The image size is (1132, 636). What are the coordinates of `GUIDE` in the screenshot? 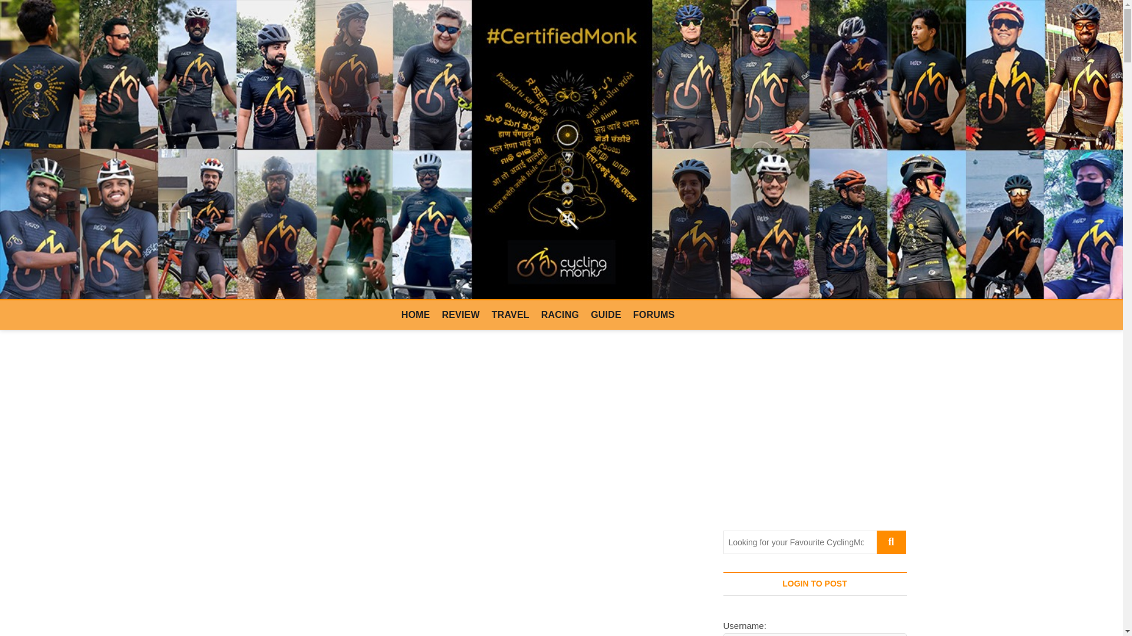 It's located at (606, 314).